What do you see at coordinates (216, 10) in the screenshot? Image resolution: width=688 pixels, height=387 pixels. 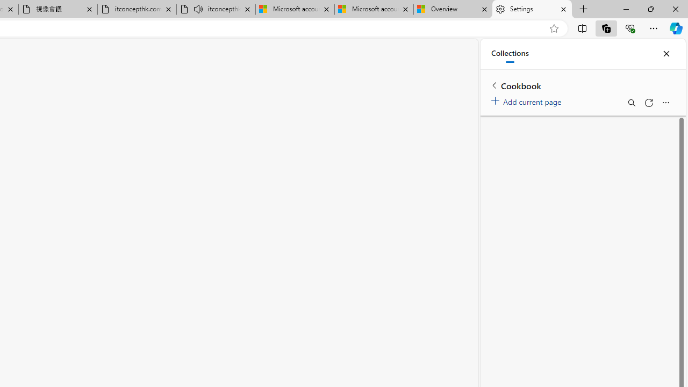 I see `itconcepthk.com/projector_solutions.mp4 - Audio playing` at bounding box center [216, 10].